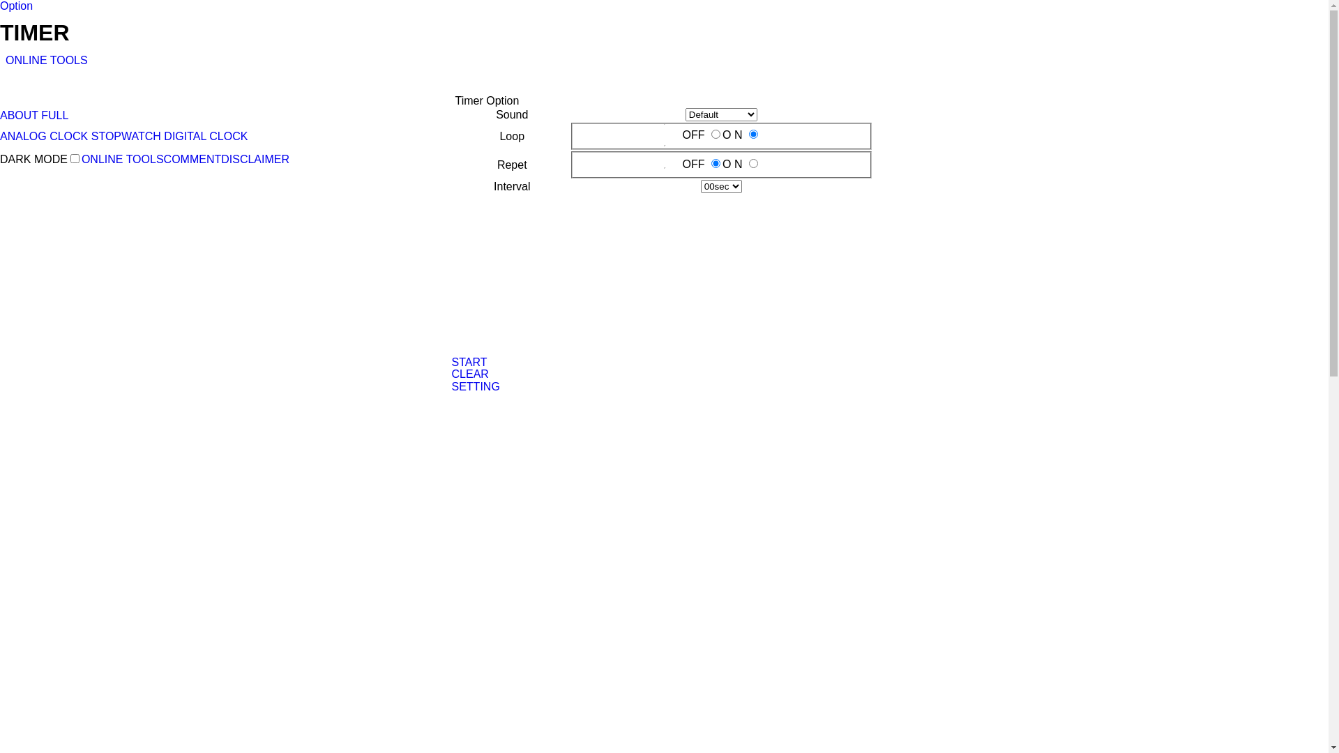 The height and width of the screenshot is (753, 1339). Describe the element at coordinates (476, 386) in the screenshot. I see `SETTING` at that location.